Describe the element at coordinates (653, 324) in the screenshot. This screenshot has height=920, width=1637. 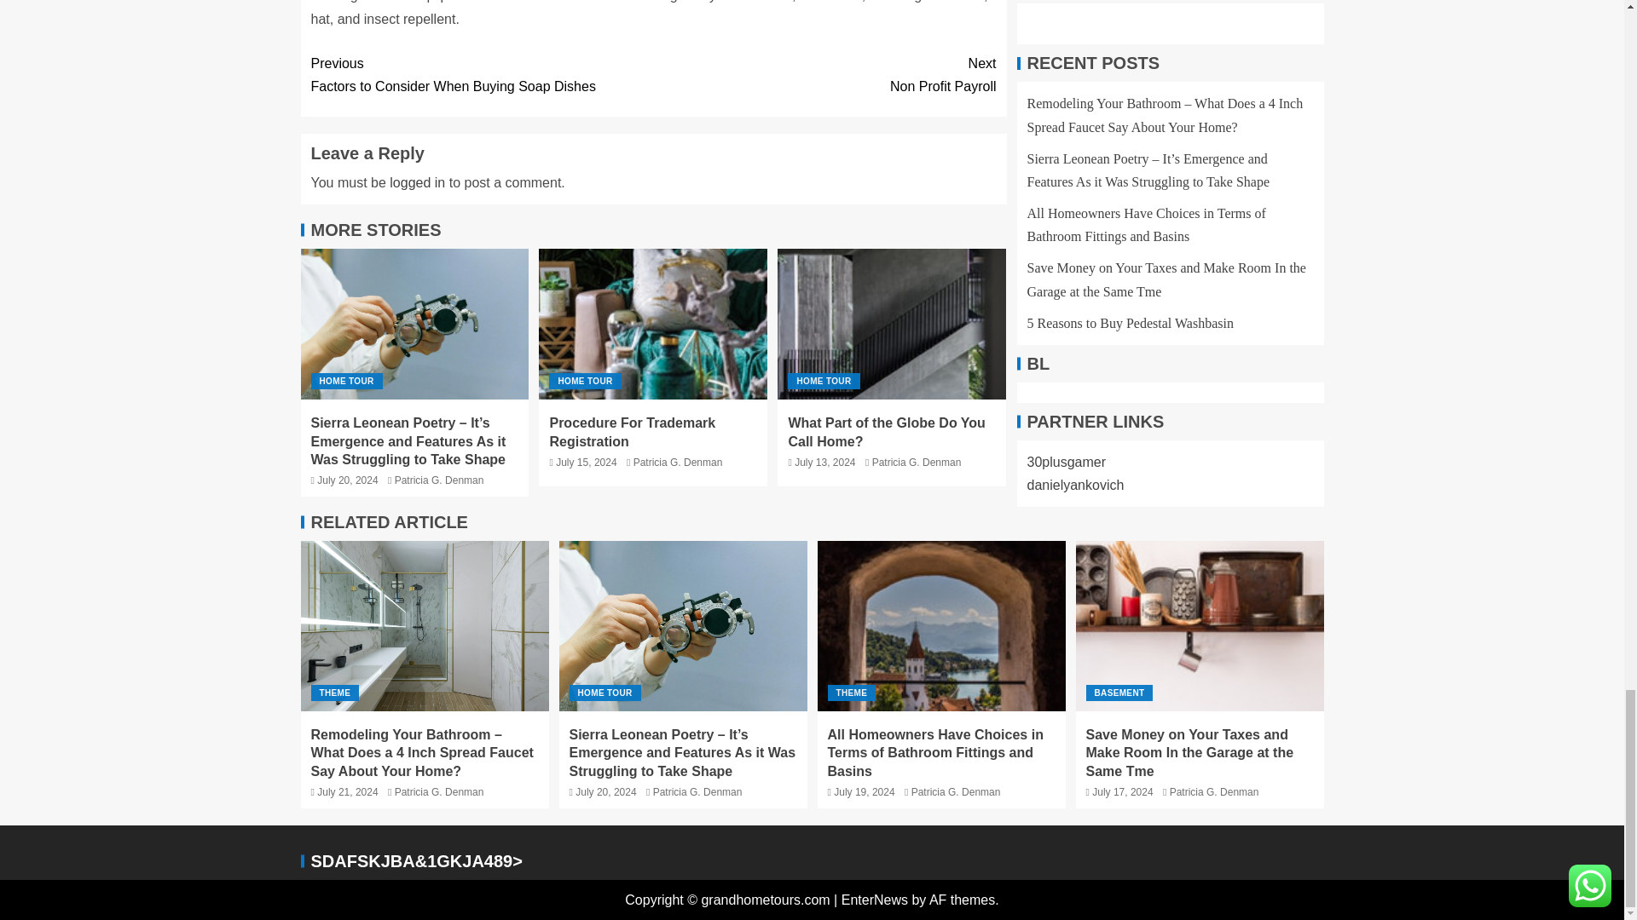
I see `HOME TOUR` at that location.